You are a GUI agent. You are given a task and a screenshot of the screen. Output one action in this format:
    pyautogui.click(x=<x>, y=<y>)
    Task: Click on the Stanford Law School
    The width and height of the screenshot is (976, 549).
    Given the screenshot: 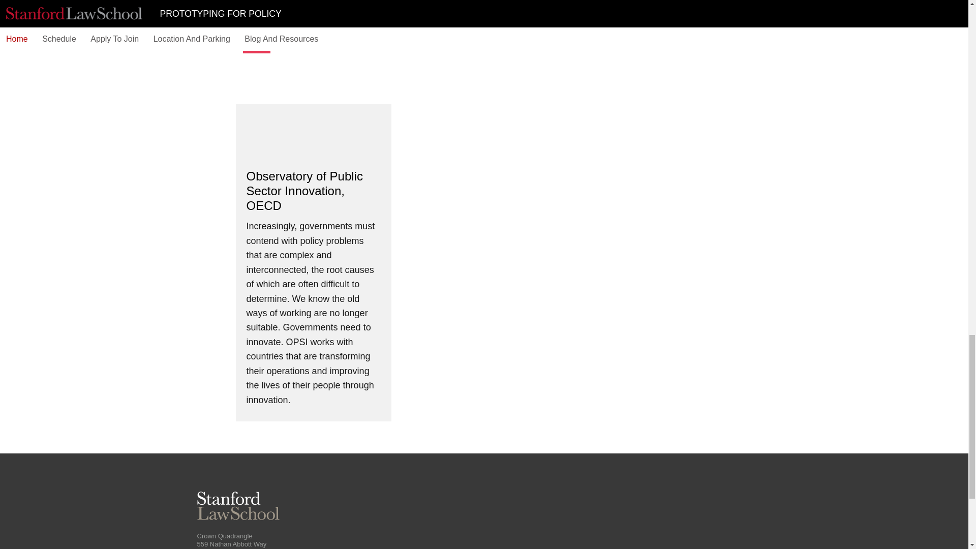 What is the action you would take?
    pyautogui.click(x=238, y=505)
    